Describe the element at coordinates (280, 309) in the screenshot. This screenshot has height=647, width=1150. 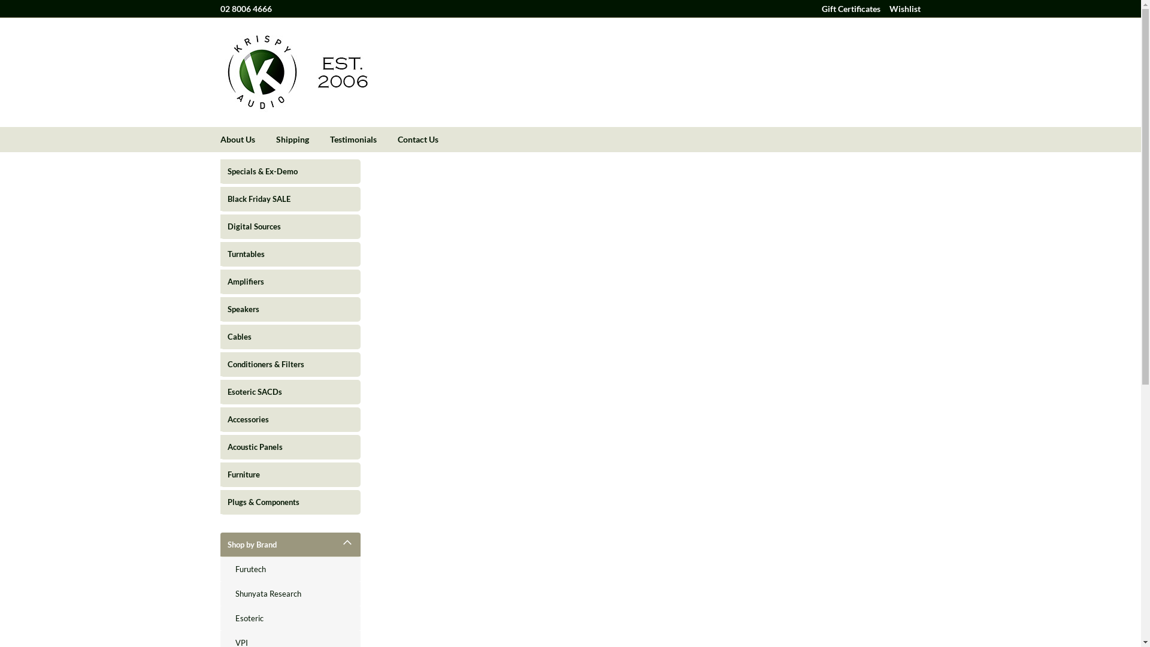
I see `Speakers` at that location.